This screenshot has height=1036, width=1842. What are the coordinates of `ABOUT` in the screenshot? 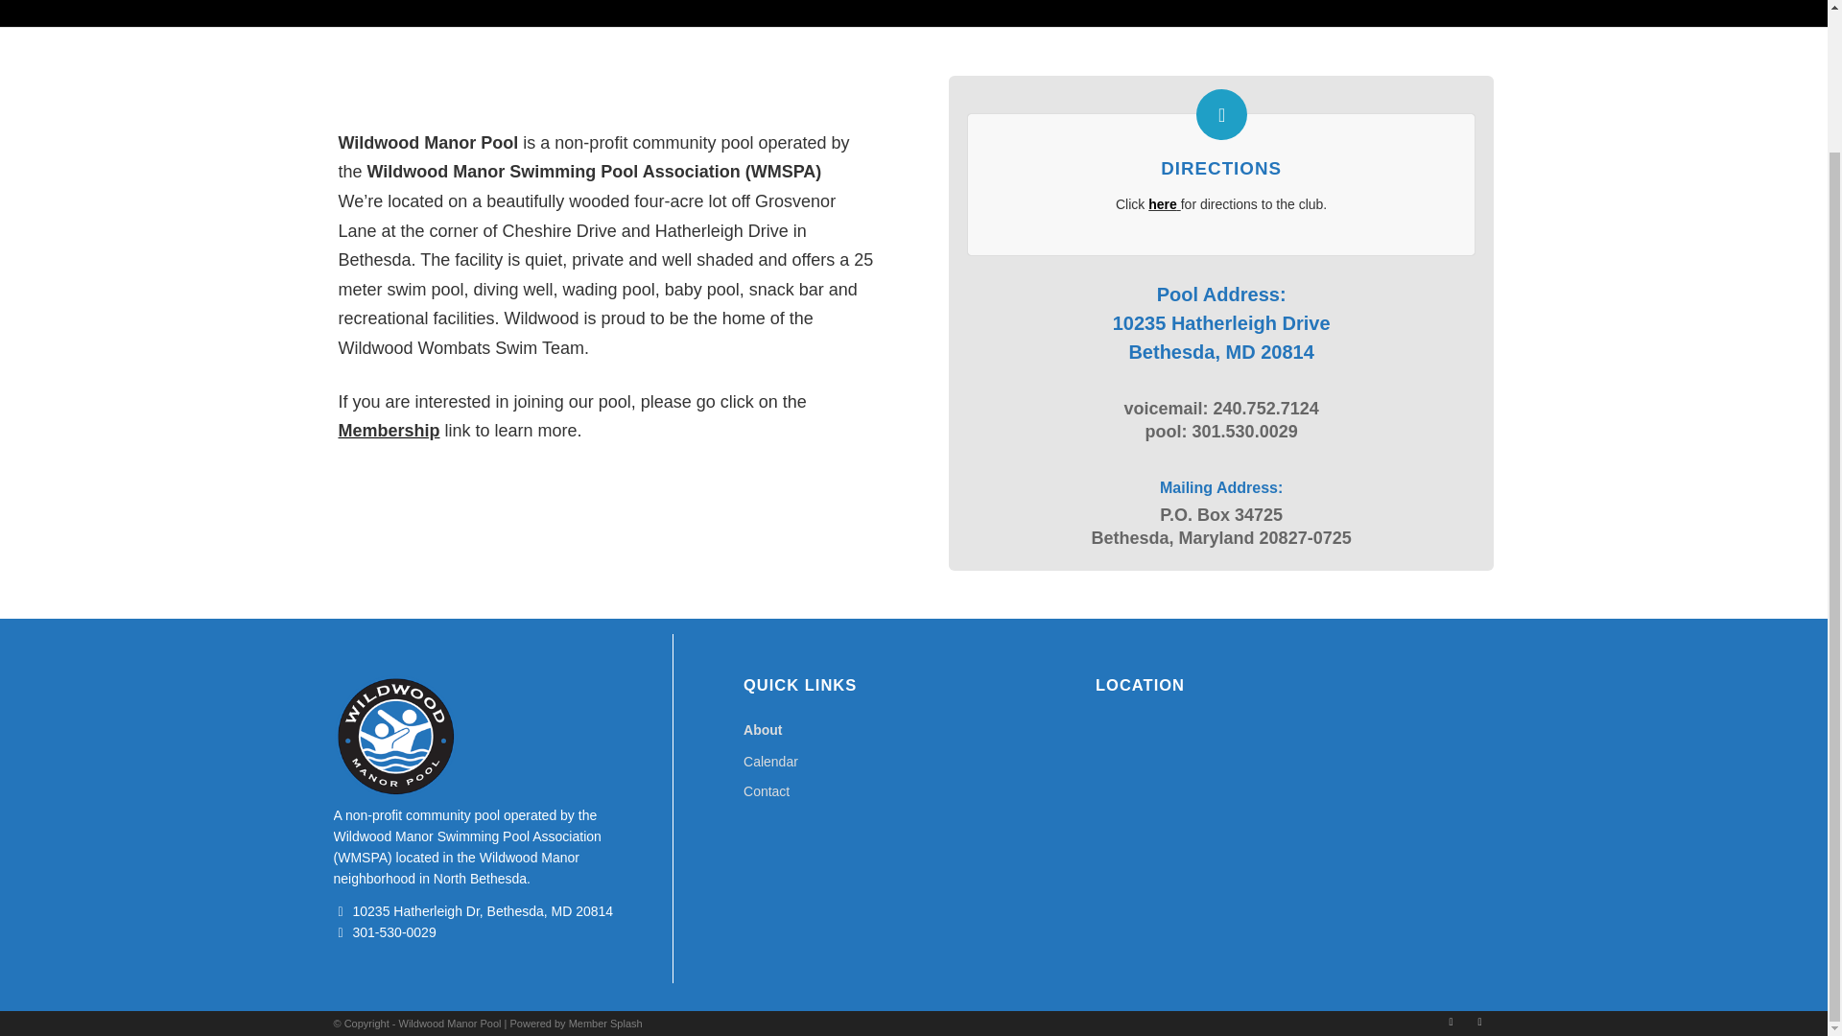 It's located at (376, 1).